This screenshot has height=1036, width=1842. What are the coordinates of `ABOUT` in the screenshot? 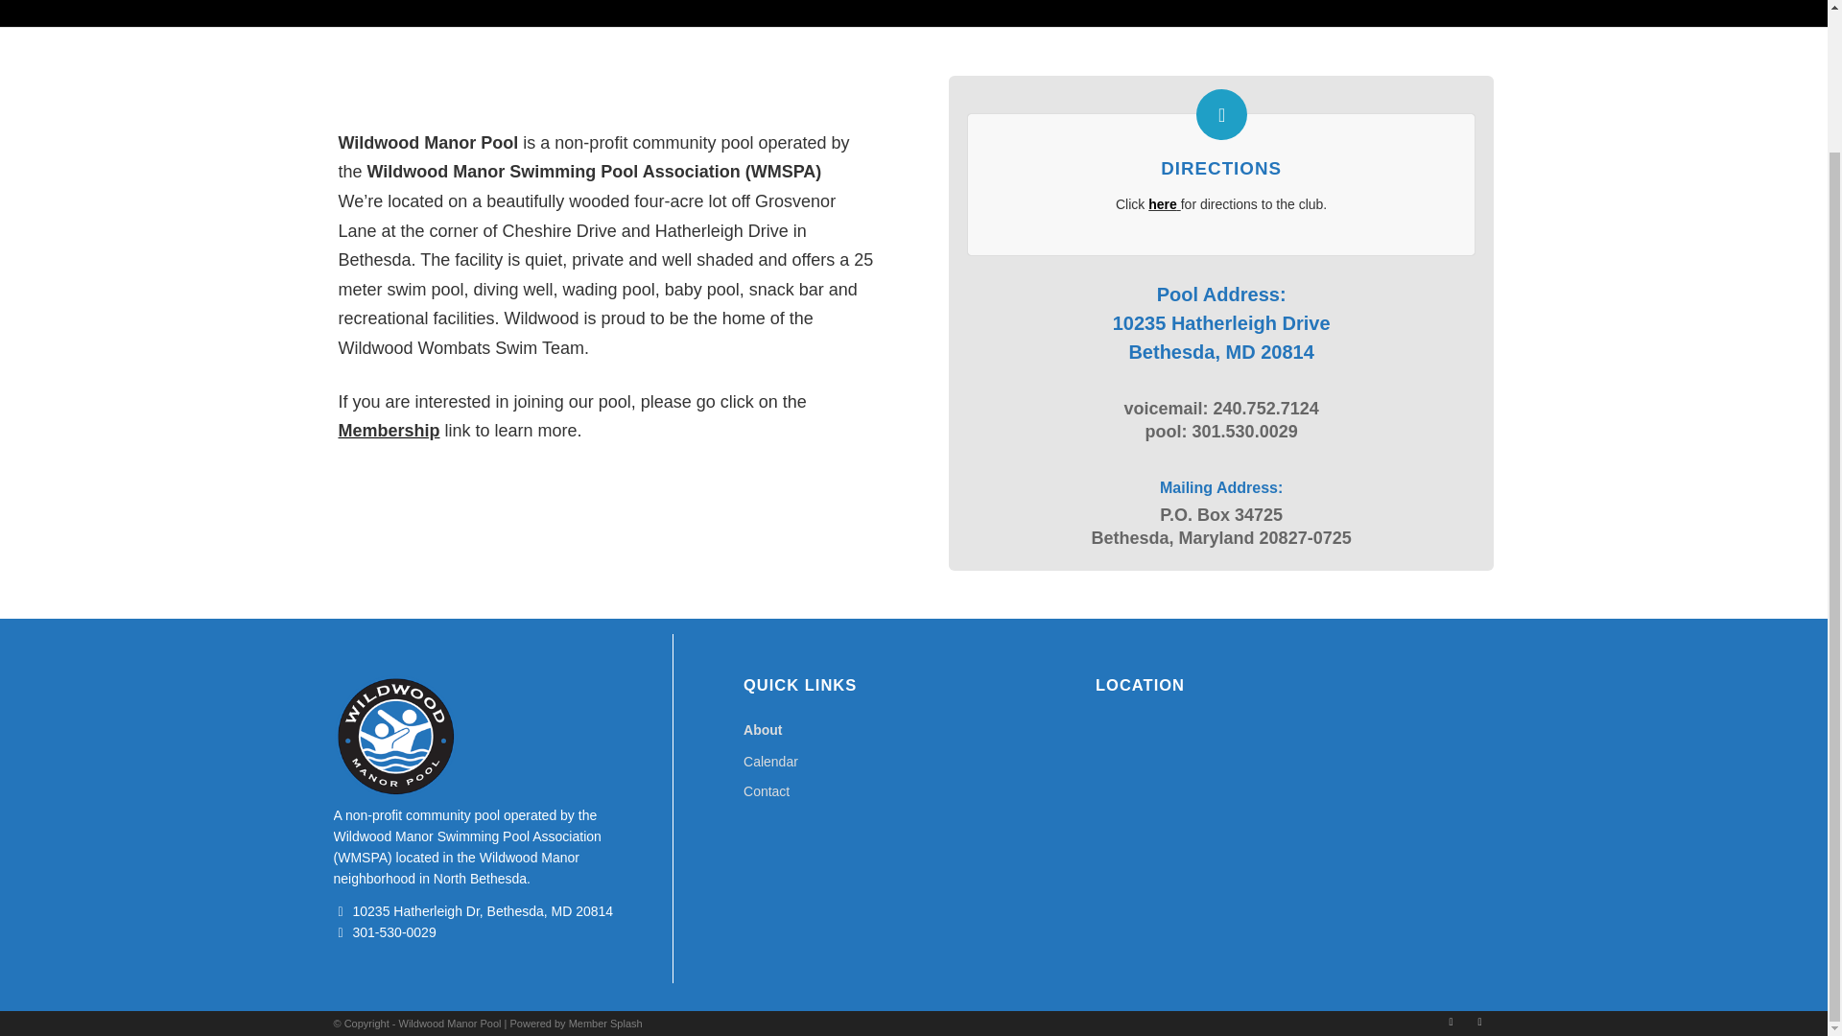 It's located at (376, 1).